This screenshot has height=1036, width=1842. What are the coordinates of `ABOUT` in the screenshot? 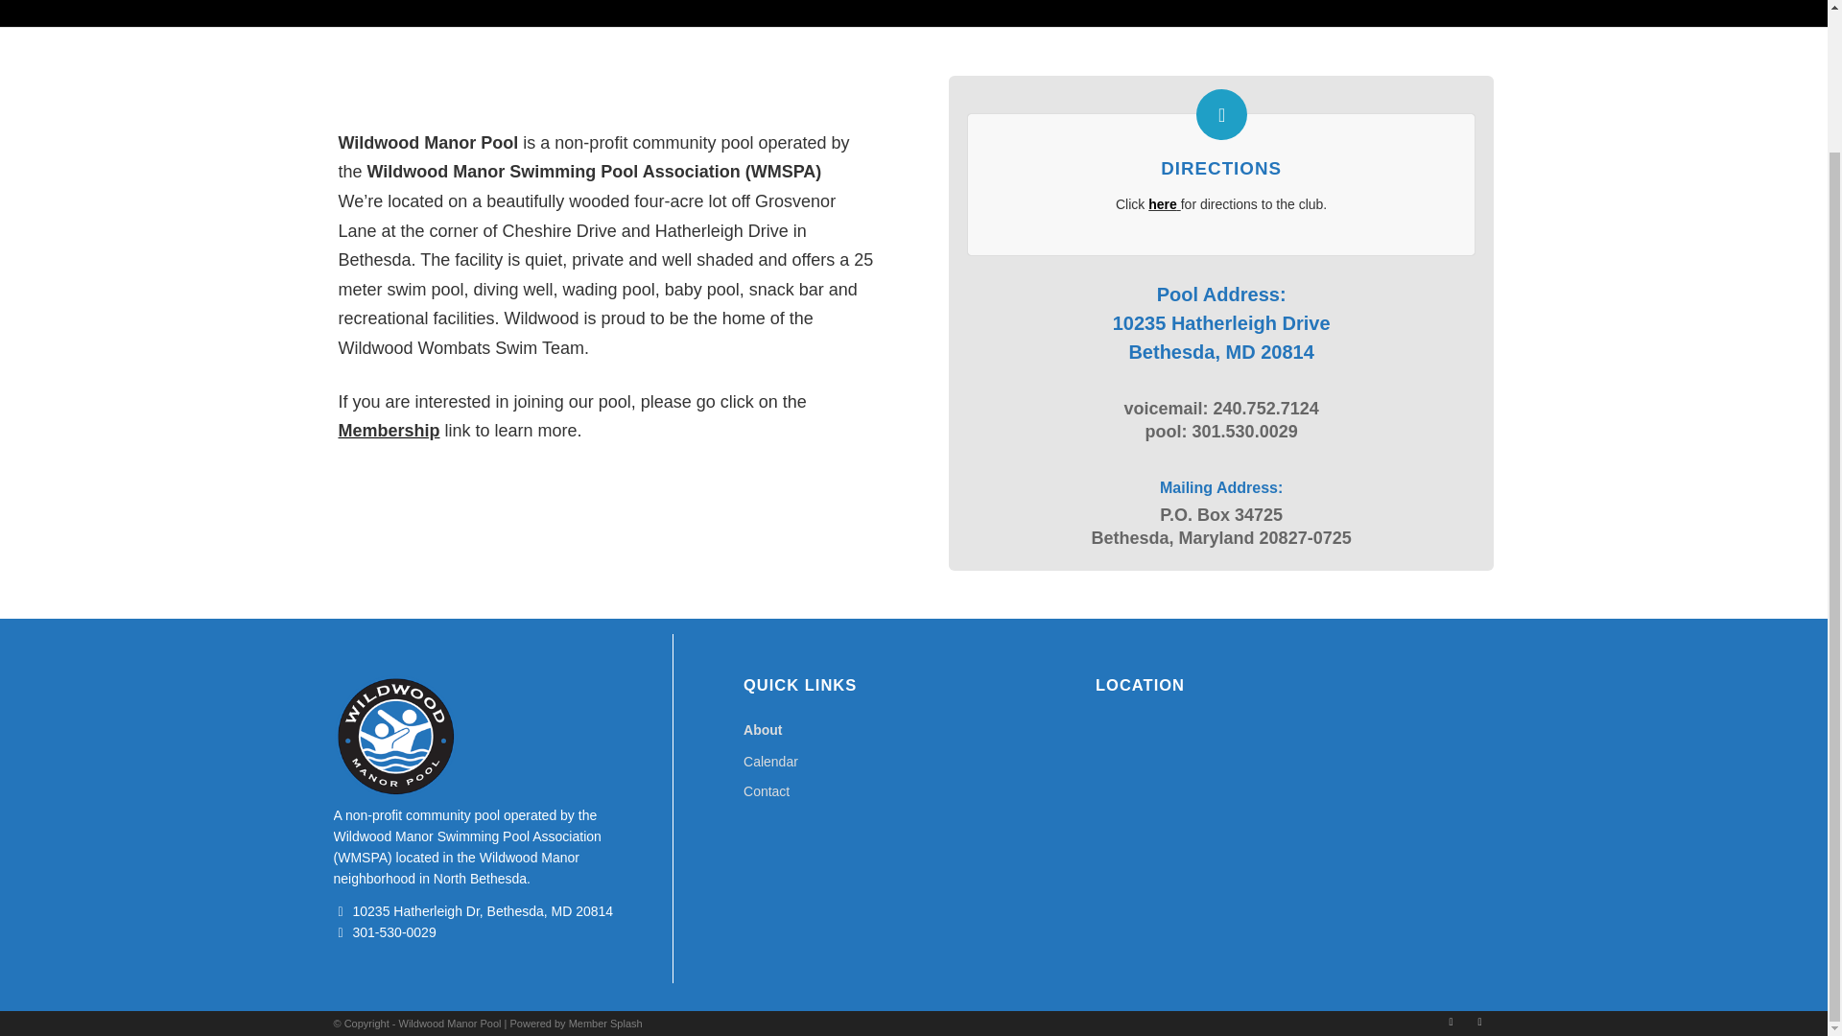 It's located at (376, 1).